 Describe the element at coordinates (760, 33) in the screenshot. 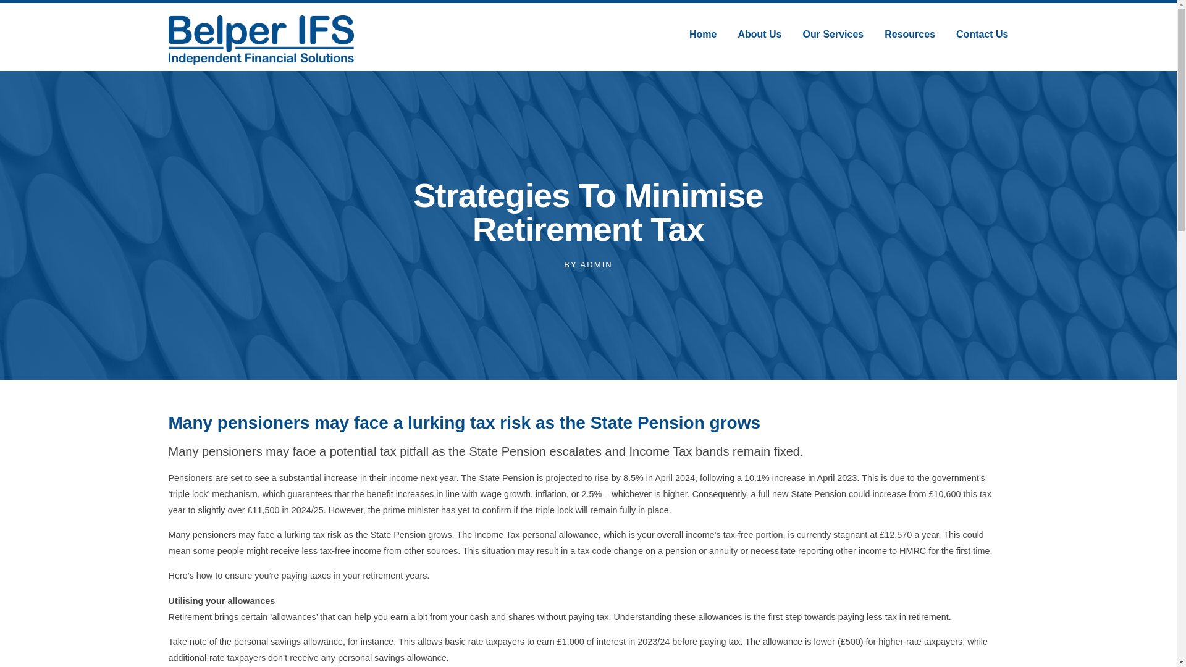

I see `About Us` at that location.